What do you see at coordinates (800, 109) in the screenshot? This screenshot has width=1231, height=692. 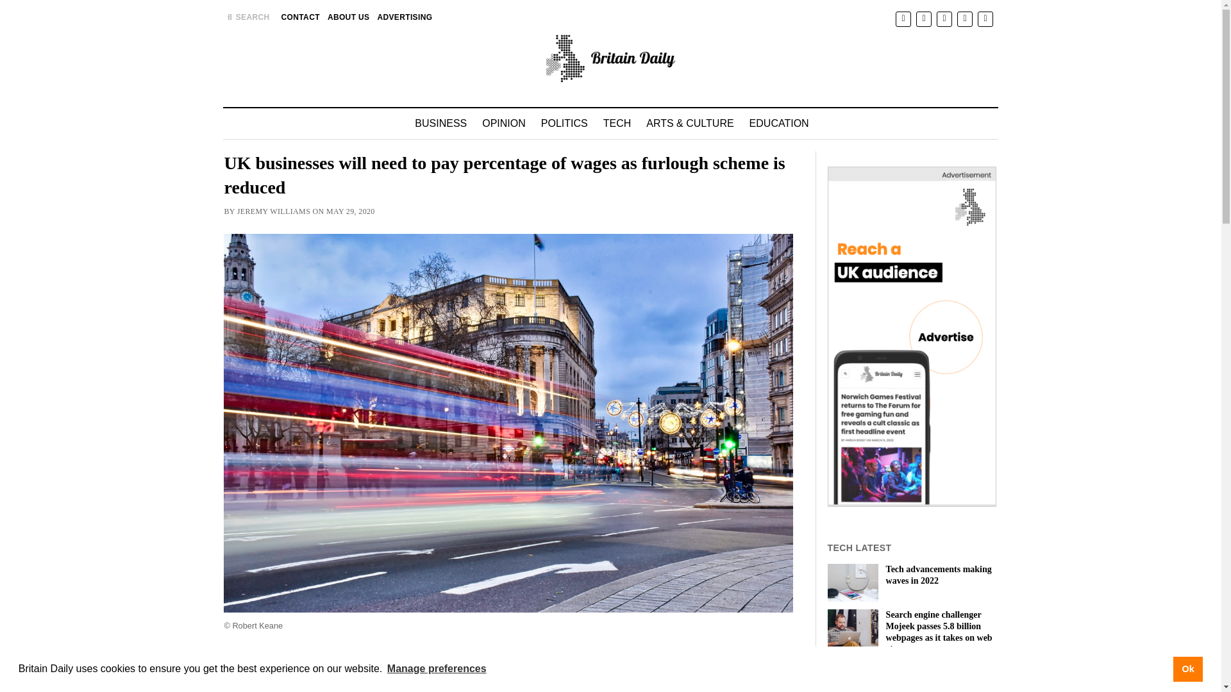 I see `Search` at bounding box center [800, 109].